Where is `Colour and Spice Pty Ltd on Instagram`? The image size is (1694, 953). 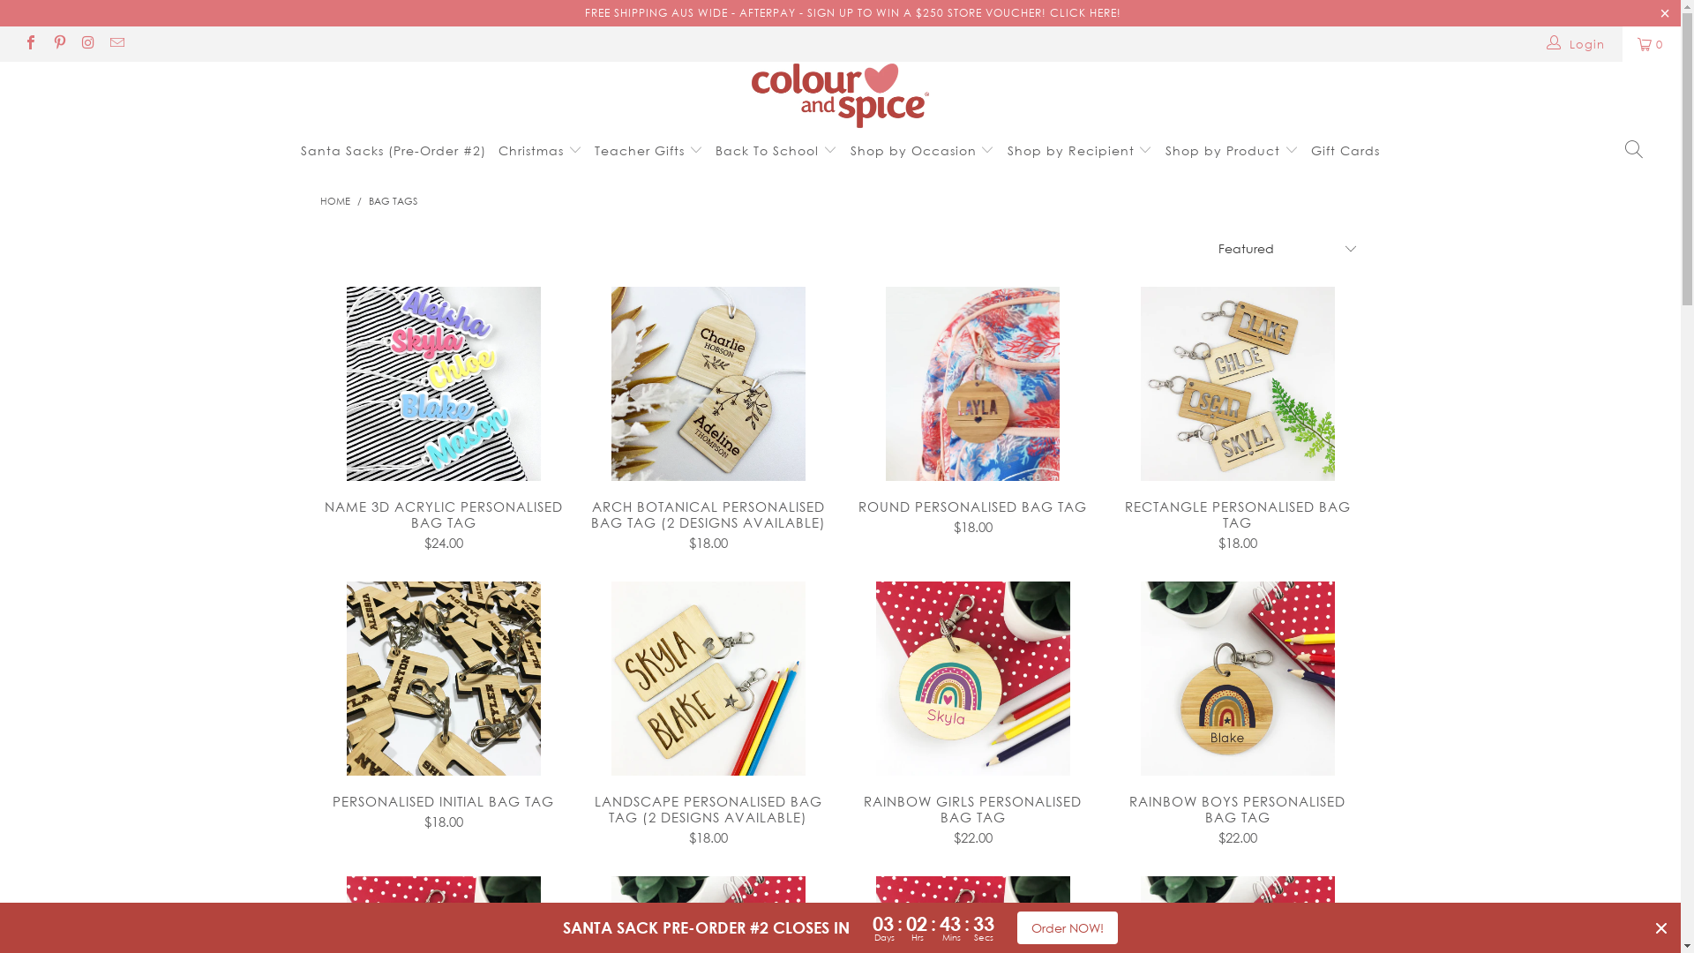
Colour and Spice Pty Ltd on Instagram is located at coordinates (87, 44).